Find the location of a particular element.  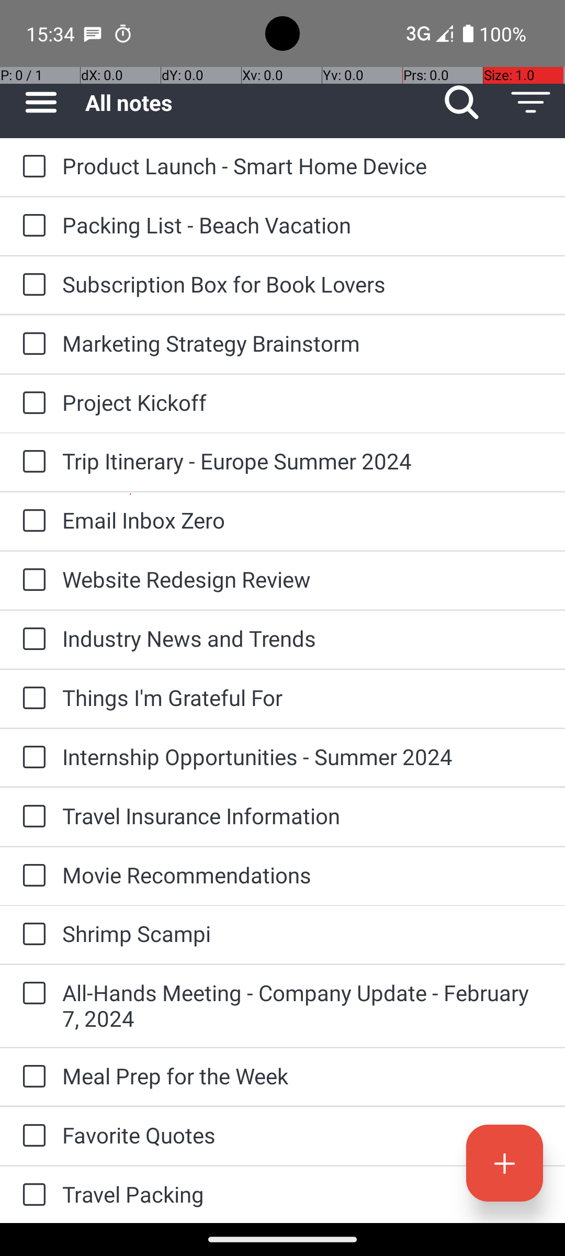

Favorite Quotes is located at coordinates (303, 1135).